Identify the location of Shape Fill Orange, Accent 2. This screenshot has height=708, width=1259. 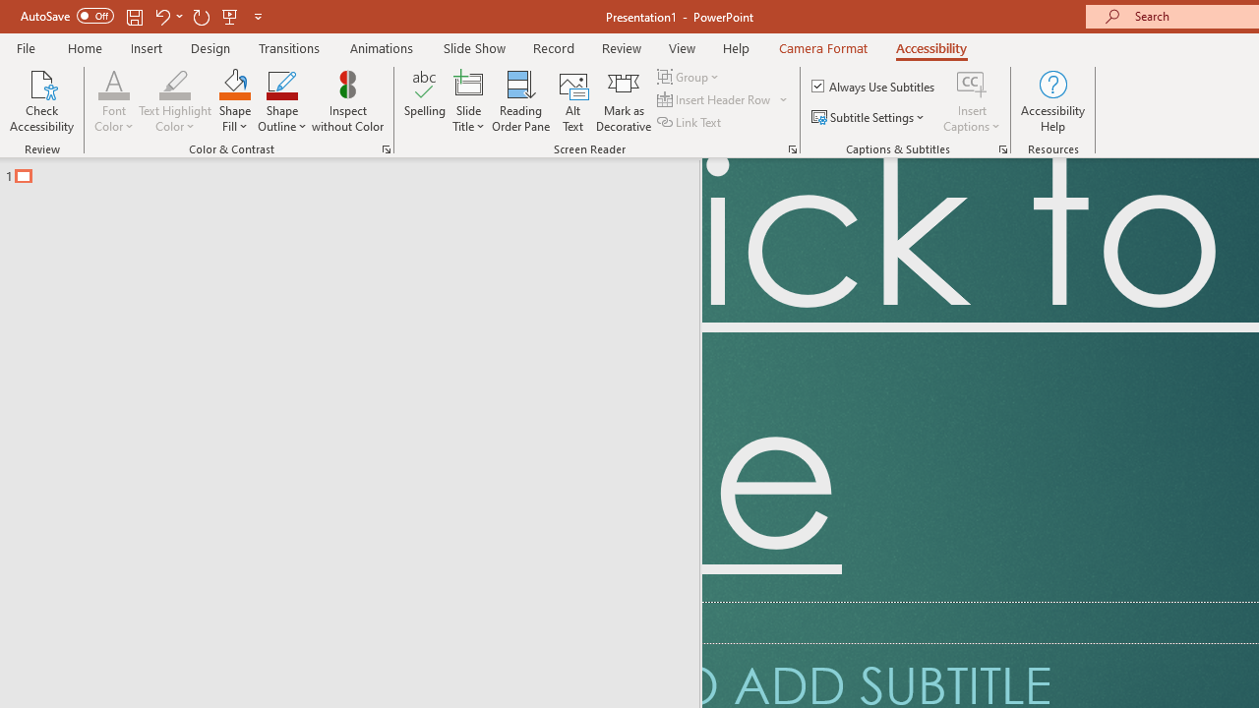
(234, 83).